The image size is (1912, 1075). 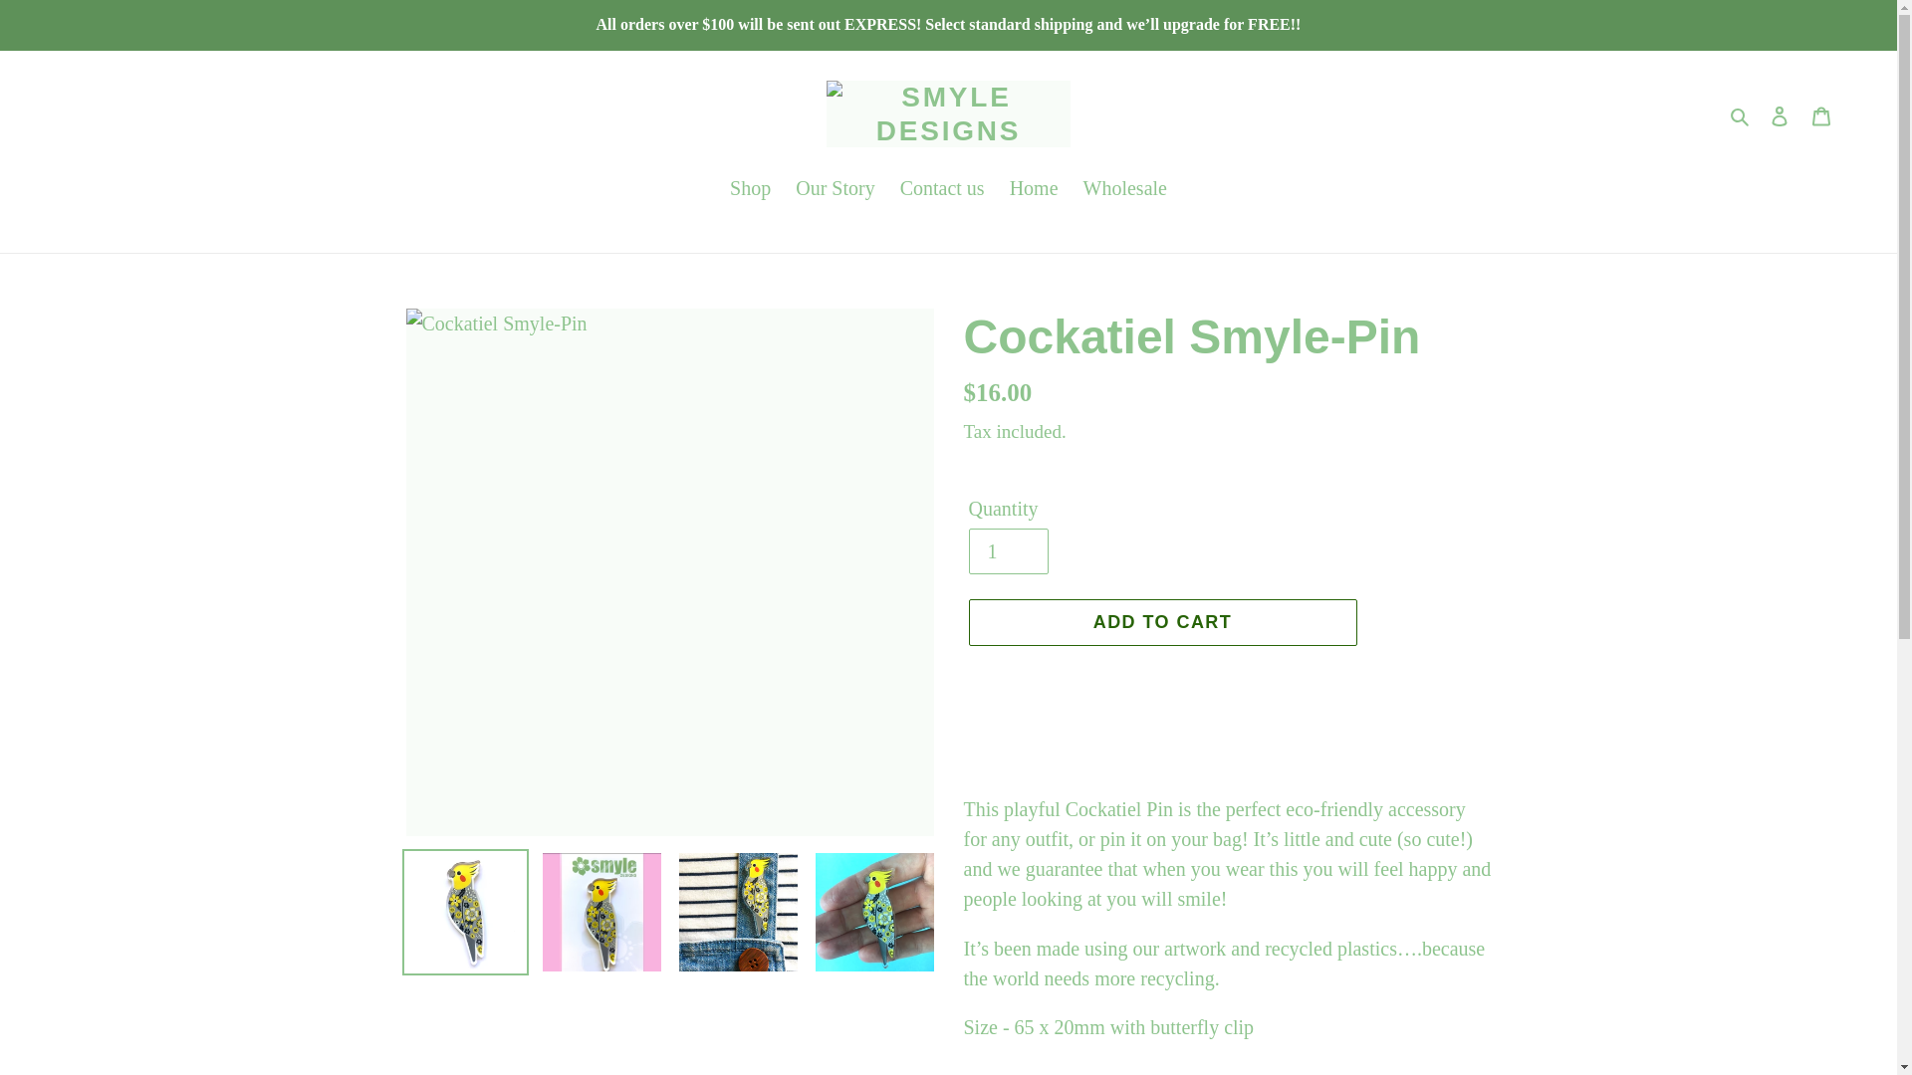 What do you see at coordinates (835, 189) in the screenshot?
I see `Our Story` at bounding box center [835, 189].